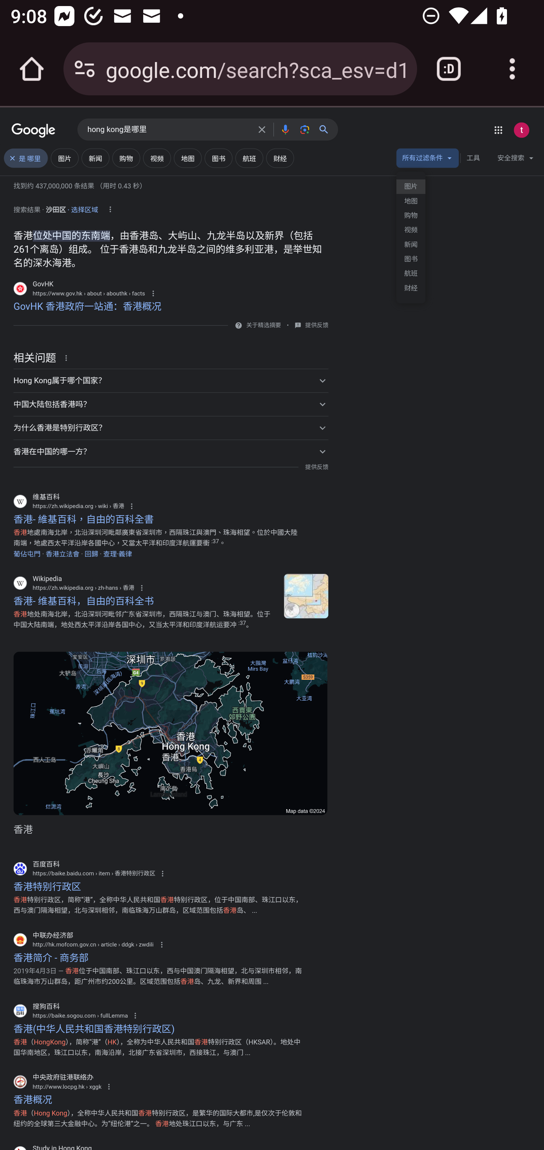 The image size is (544, 1150). Describe the element at coordinates (411, 274) in the screenshot. I see `航班` at that location.